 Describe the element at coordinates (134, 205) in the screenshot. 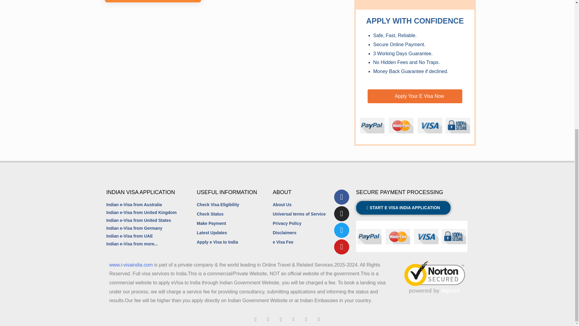

I see `Indian e-Visa from Australia` at that location.